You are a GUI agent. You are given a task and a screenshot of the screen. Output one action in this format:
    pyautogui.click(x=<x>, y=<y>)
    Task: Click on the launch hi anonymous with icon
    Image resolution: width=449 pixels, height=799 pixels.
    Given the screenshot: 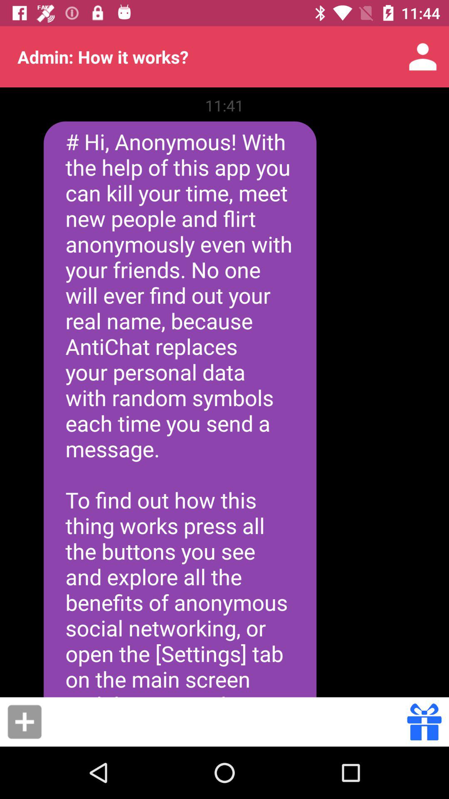 What is the action you would take?
    pyautogui.click(x=180, y=409)
    